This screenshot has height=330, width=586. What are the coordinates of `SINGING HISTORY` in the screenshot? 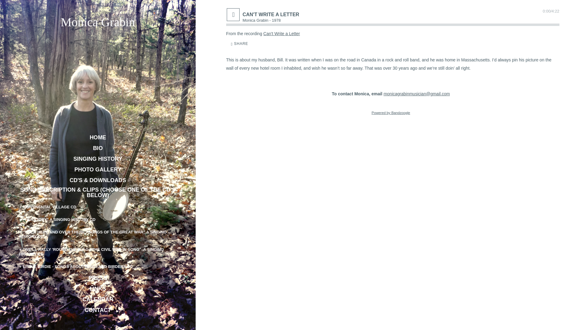 It's located at (98, 159).